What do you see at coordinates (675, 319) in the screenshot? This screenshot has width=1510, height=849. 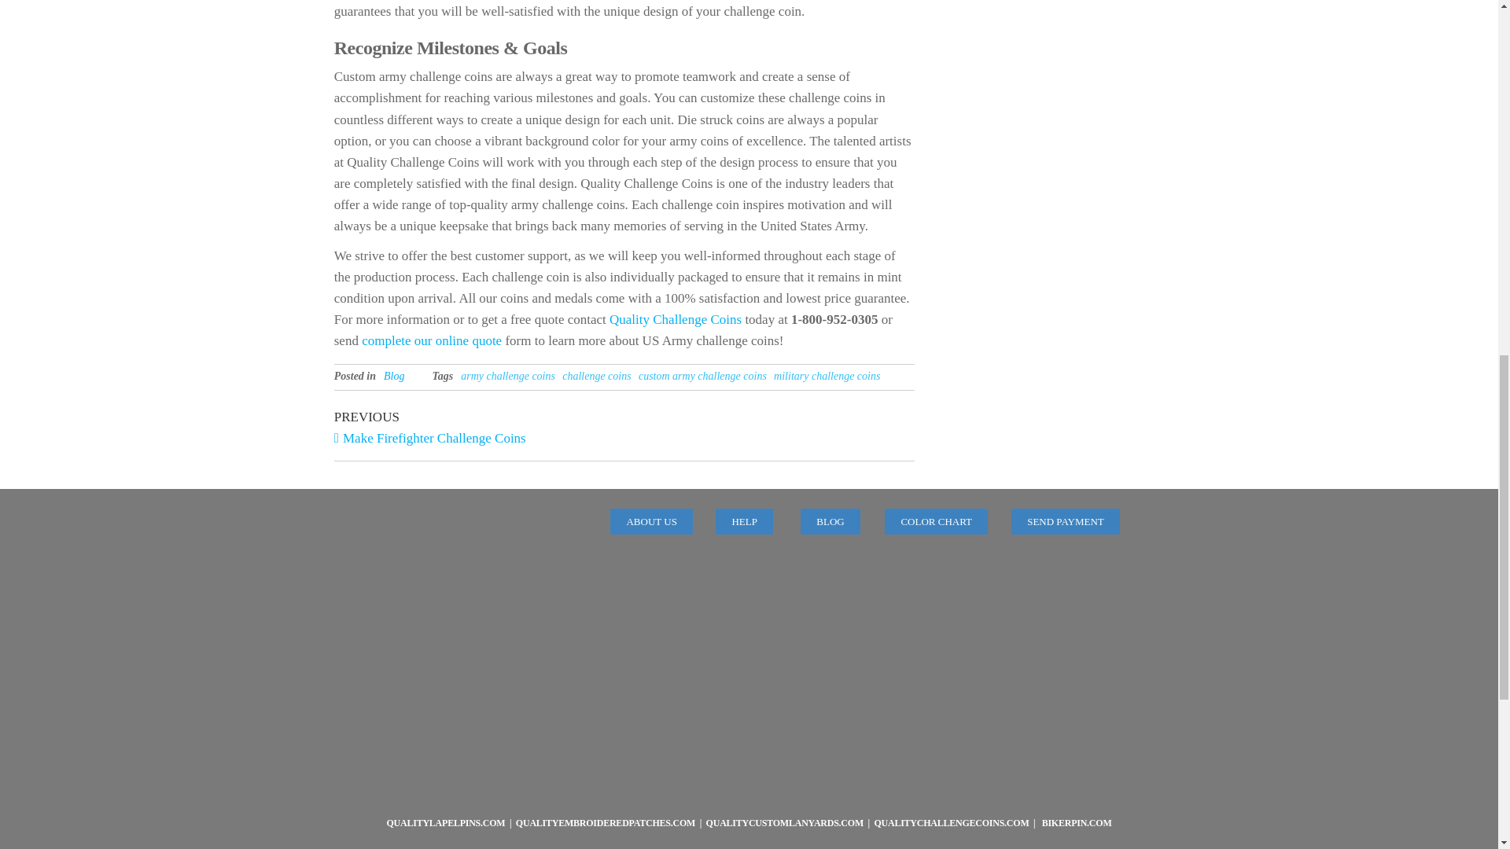 I see `Quality Challenge Coins` at bounding box center [675, 319].